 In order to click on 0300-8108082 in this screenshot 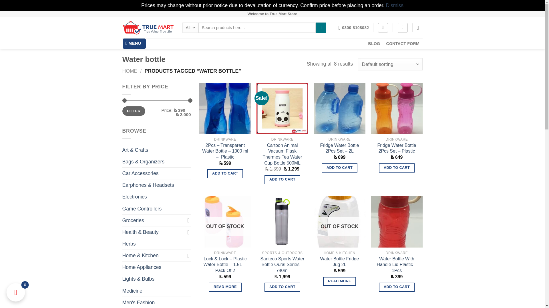, I will do `click(354, 27)`.